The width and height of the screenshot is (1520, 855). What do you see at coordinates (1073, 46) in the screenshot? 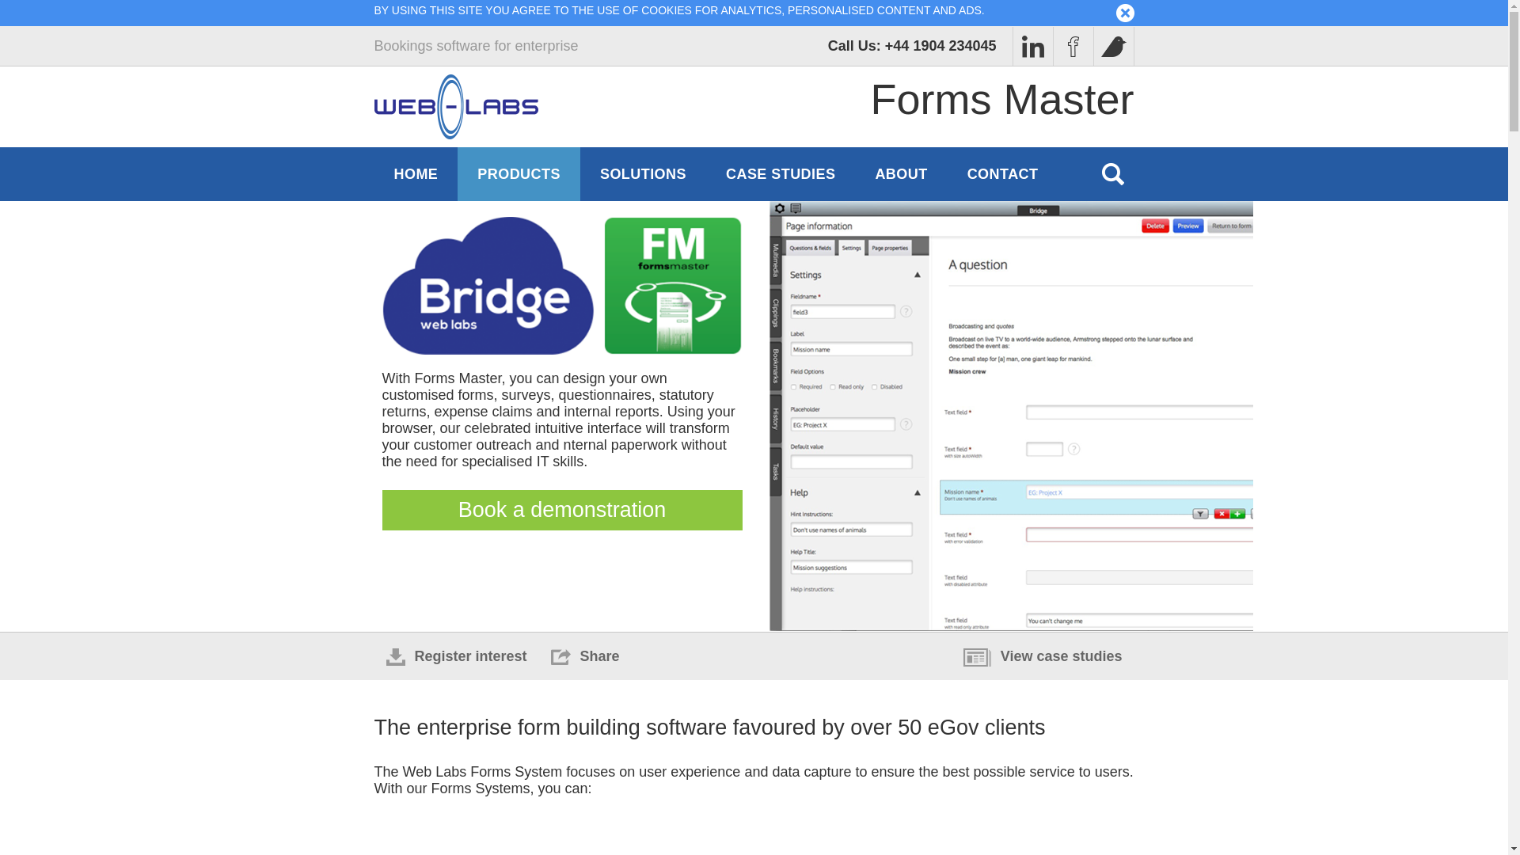
I see `Facebook` at bounding box center [1073, 46].